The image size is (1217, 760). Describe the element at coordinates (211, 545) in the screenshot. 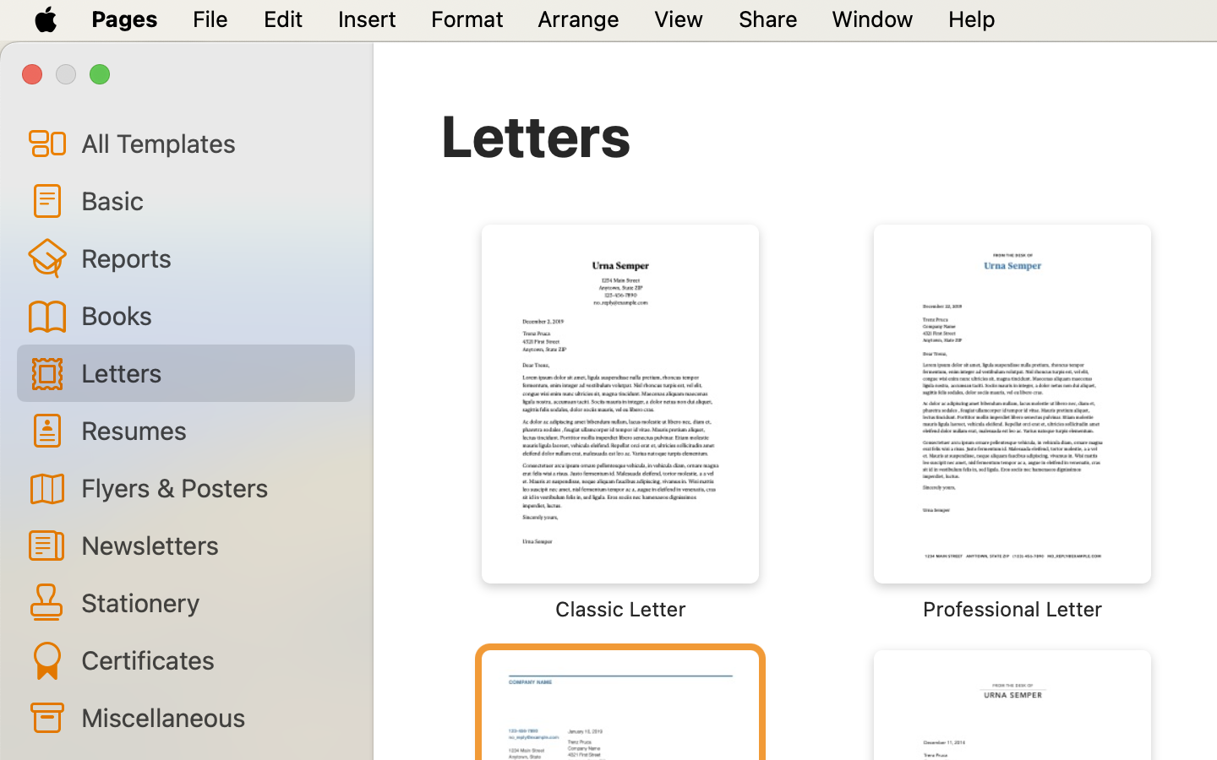

I see `Newsletters` at that location.